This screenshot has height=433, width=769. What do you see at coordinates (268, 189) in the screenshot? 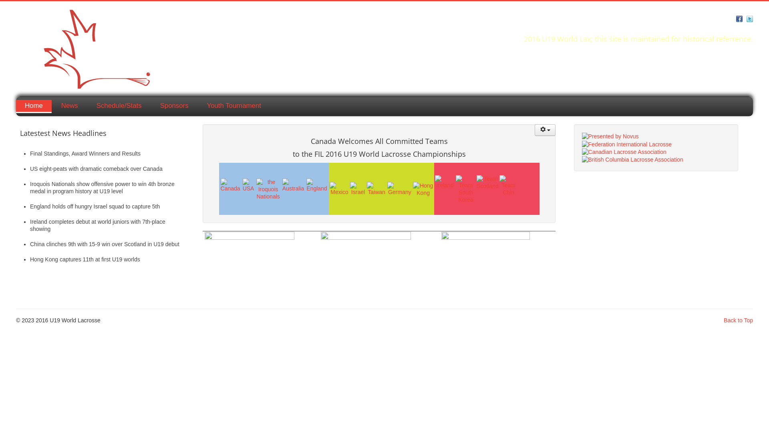
I see `the Iroquois Nationals` at bounding box center [268, 189].